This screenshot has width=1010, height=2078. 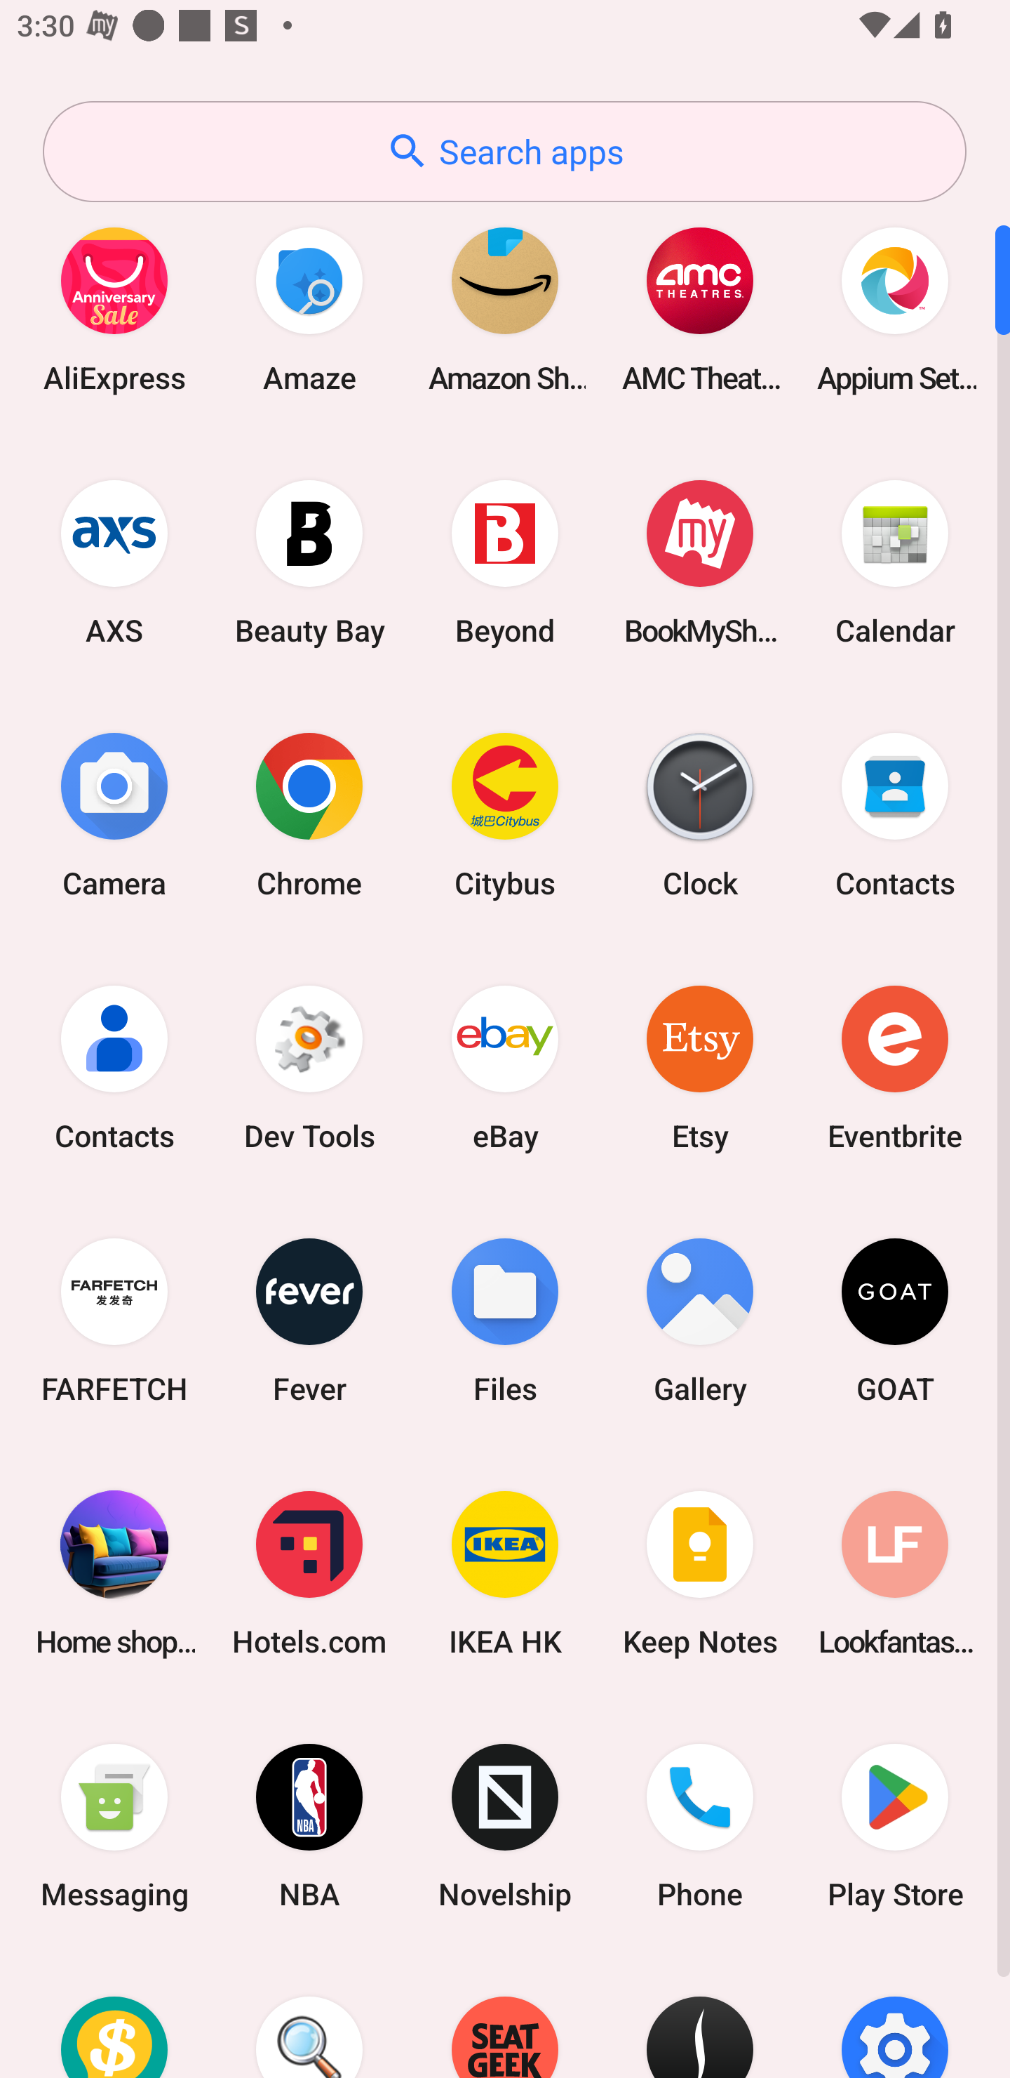 I want to click on Amazon Shopping, so click(x=505, y=309).